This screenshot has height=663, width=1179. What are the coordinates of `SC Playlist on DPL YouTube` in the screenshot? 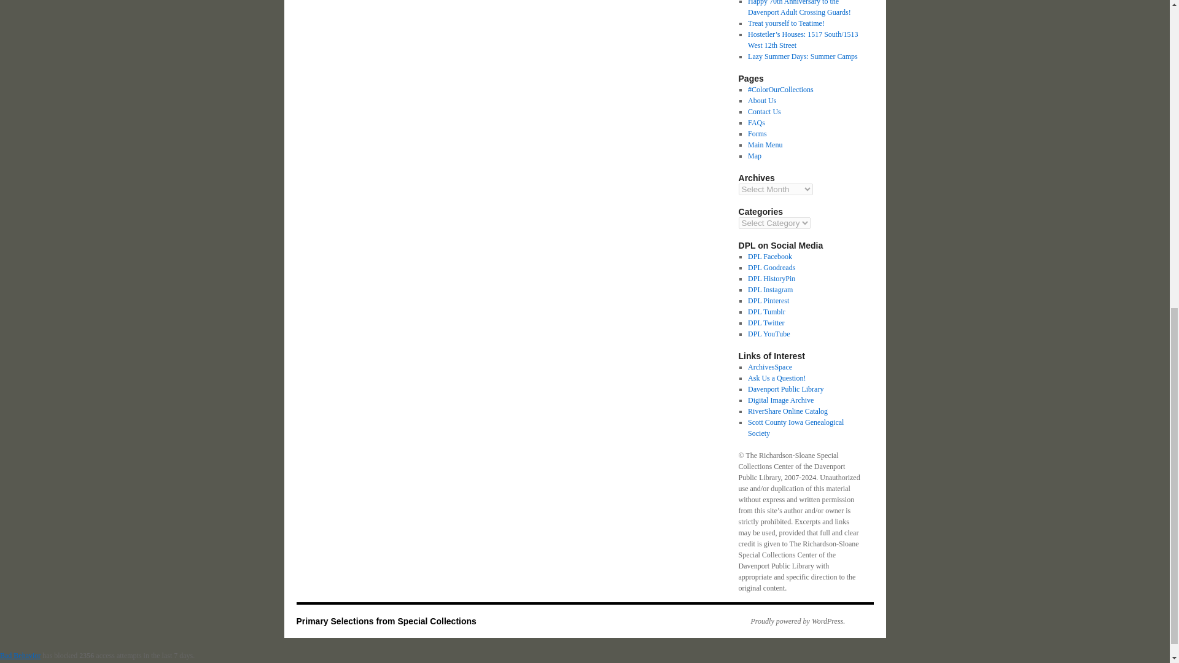 It's located at (769, 333).